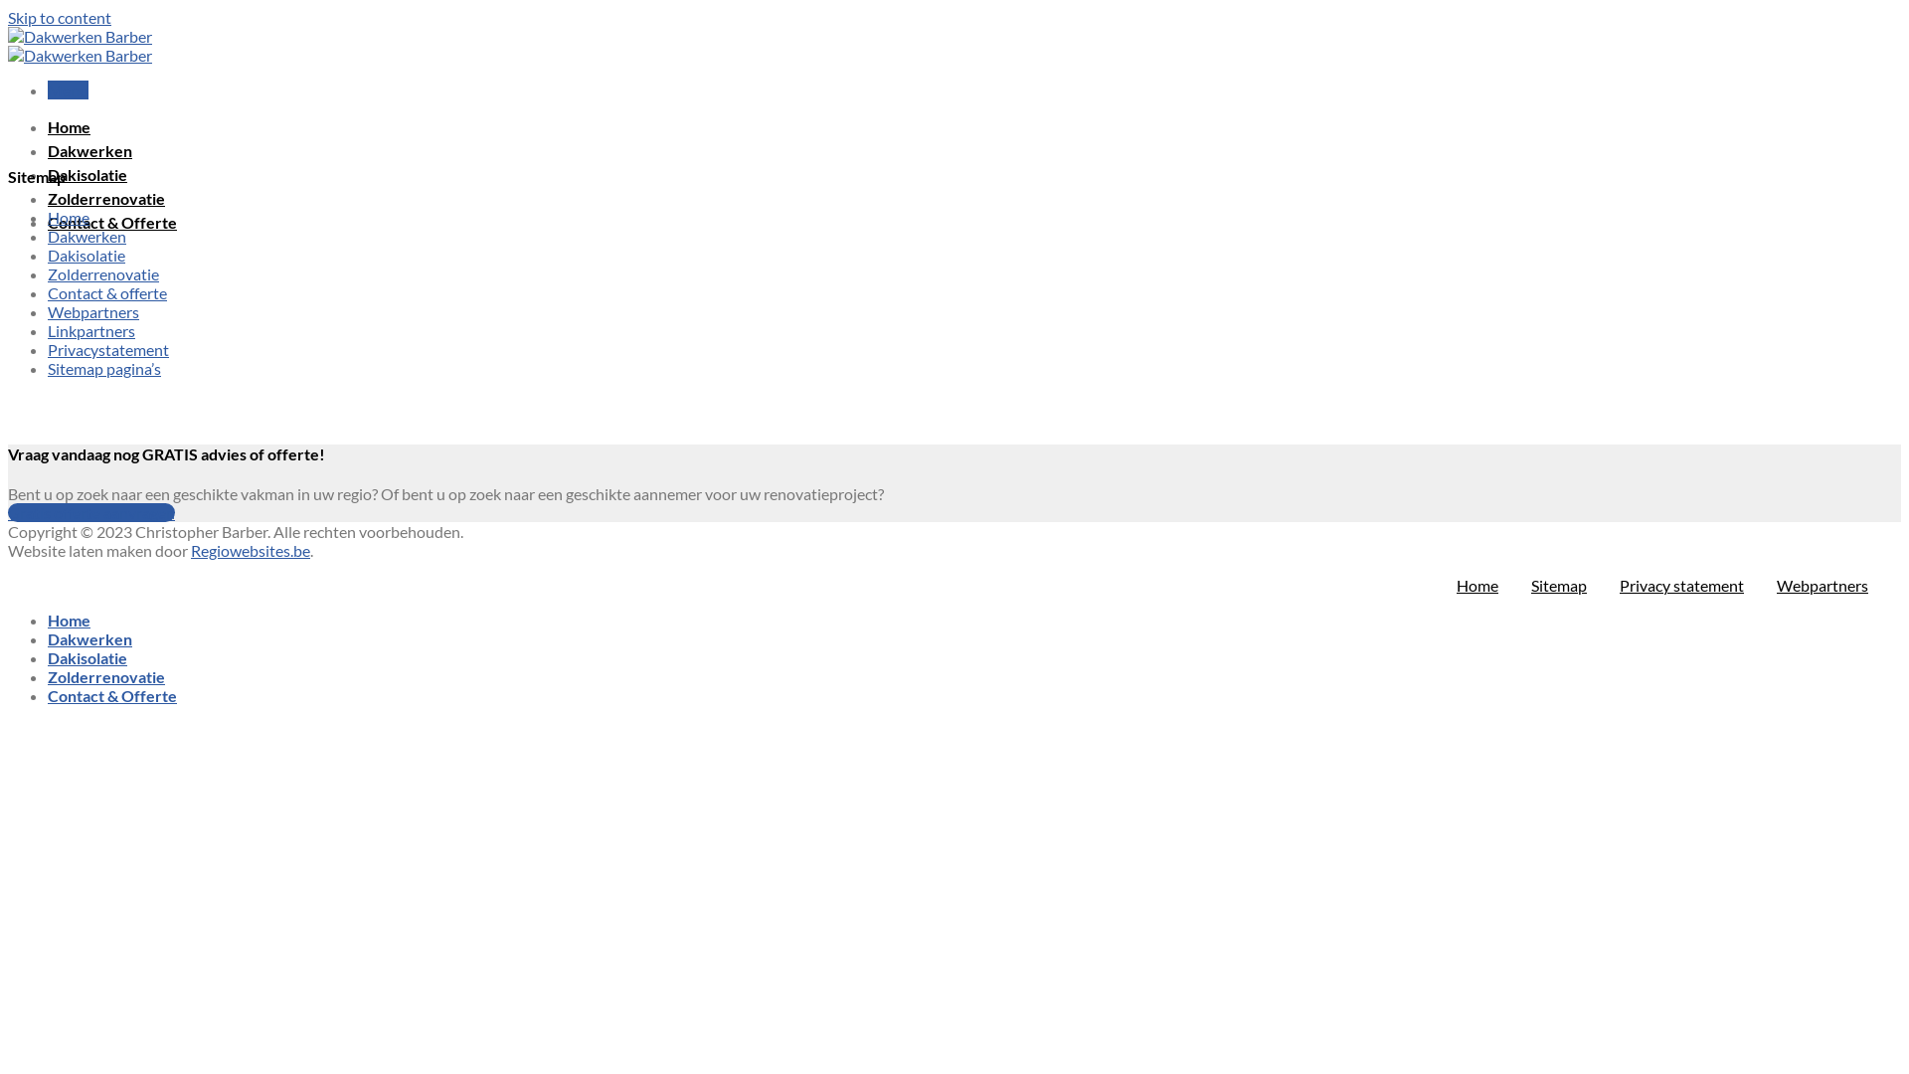 The width and height of the screenshot is (1909, 1074). What do you see at coordinates (89, 638) in the screenshot?
I see `Dakwerken` at bounding box center [89, 638].